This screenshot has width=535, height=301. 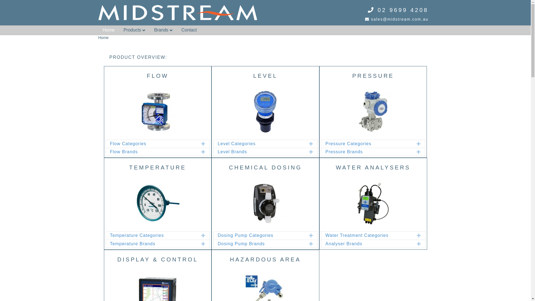 I want to click on Expand, so click(x=199, y=152).